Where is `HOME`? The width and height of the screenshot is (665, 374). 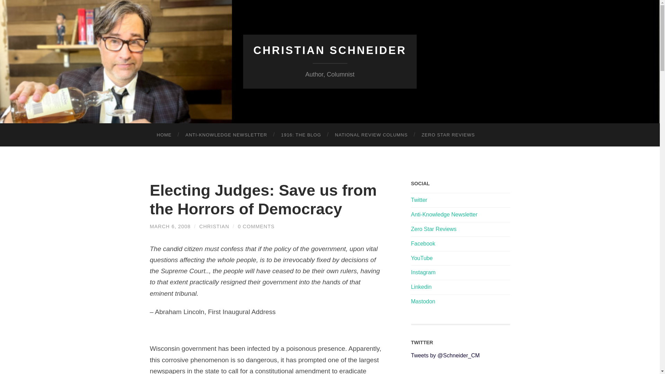
HOME is located at coordinates (164, 135).